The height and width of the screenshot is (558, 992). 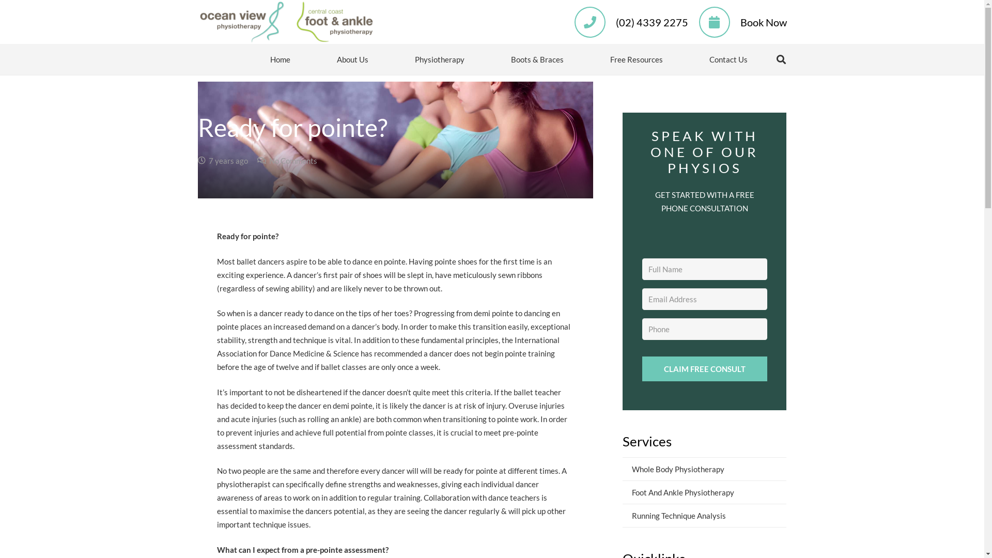 I want to click on CLAIM FREE CONSULT, so click(x=704, y=369).